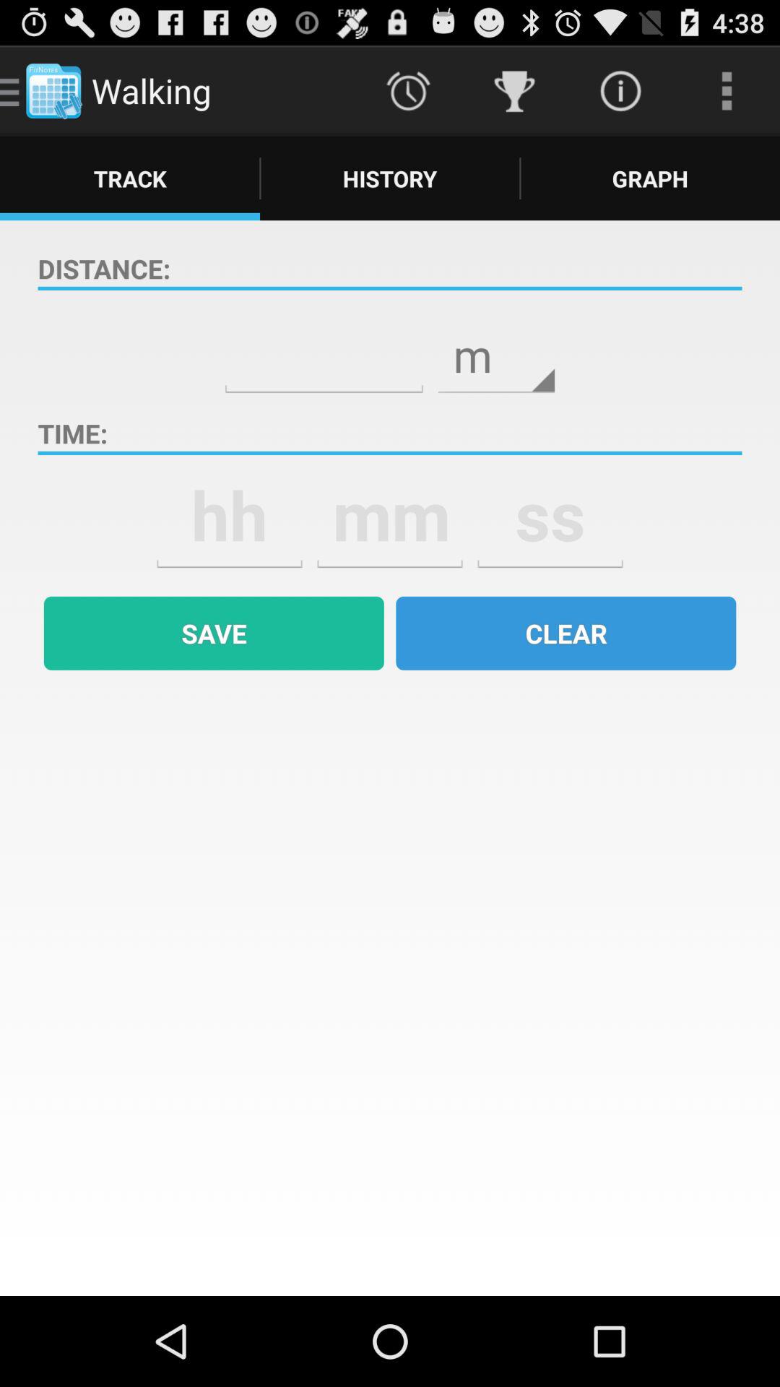  I want to click on distance number, so click(324, 345).